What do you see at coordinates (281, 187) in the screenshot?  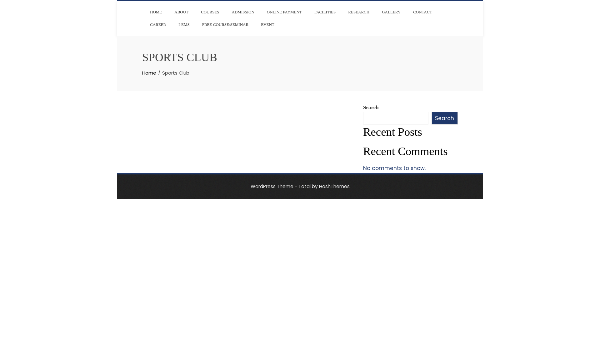 I see `WordPress Theme - Total` at bounding box center [281, 187].